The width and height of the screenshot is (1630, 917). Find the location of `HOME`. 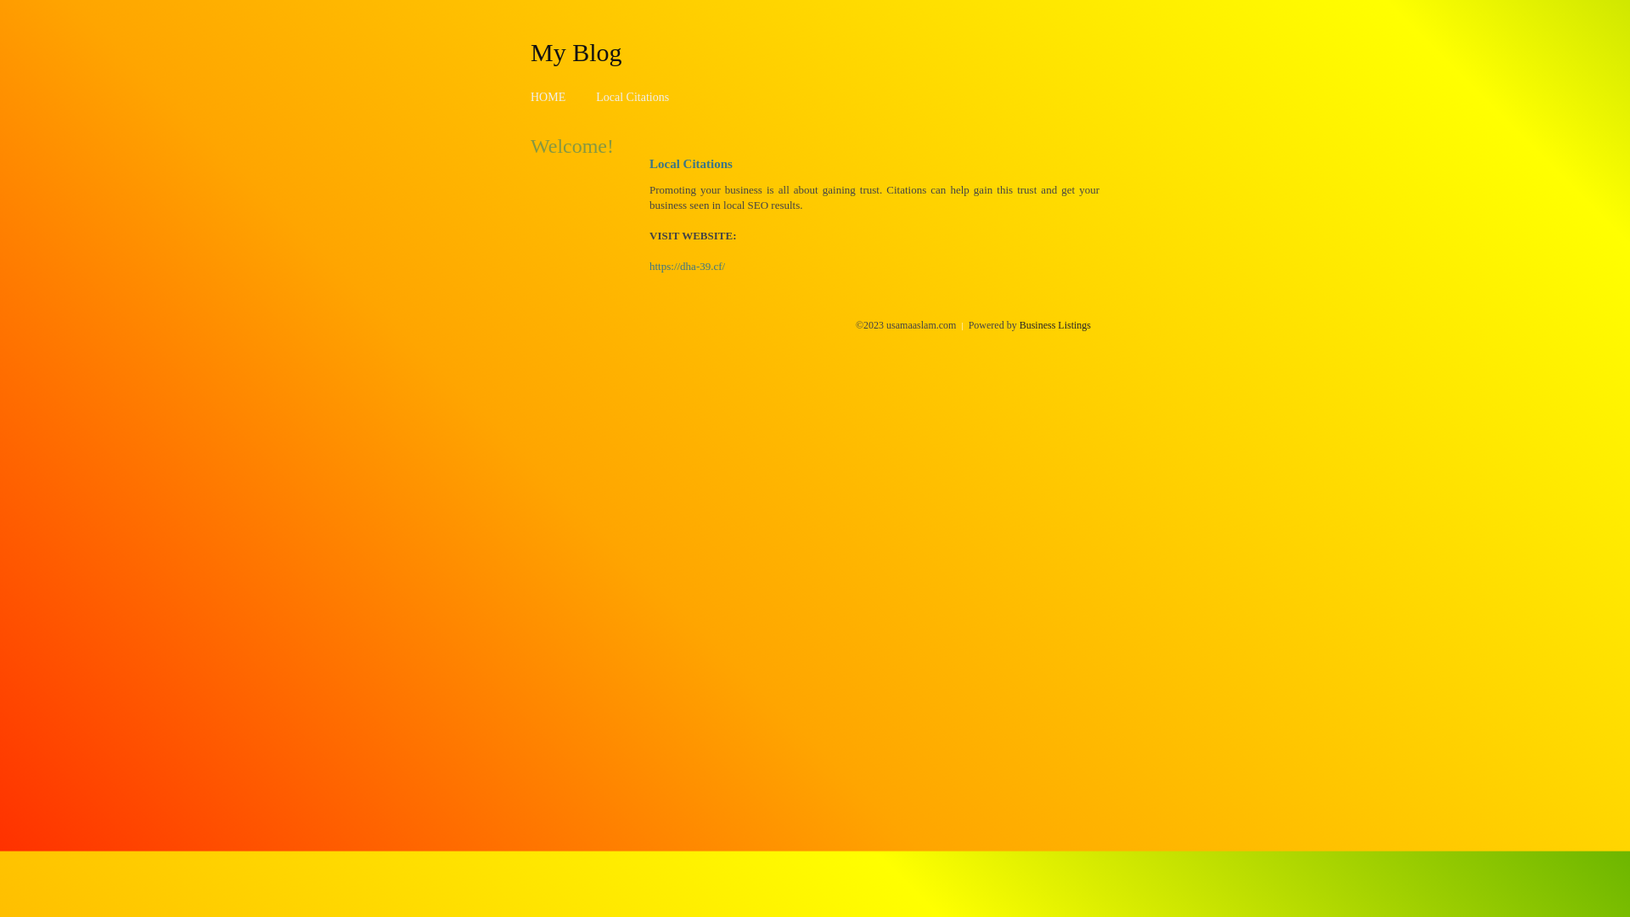

HOME is located at coordinates (548, 97).